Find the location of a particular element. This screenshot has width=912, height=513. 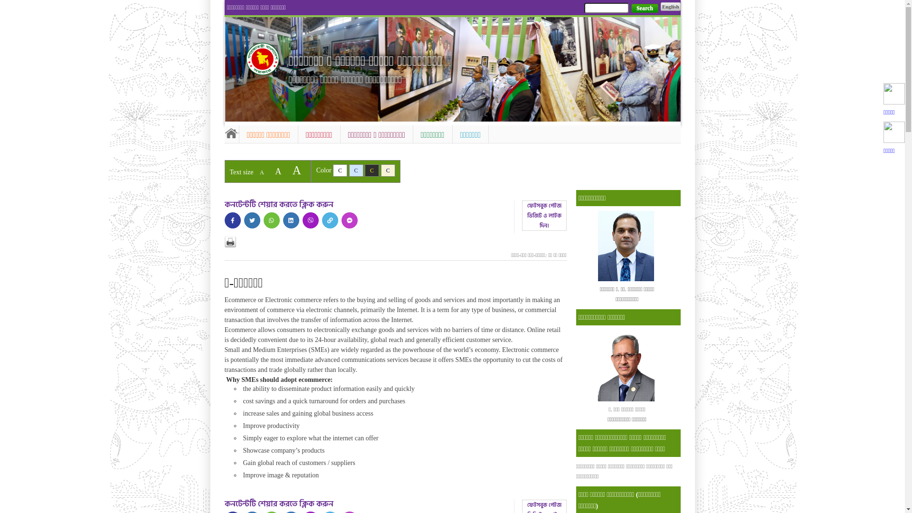

Home is located at coordinates (263, 59).